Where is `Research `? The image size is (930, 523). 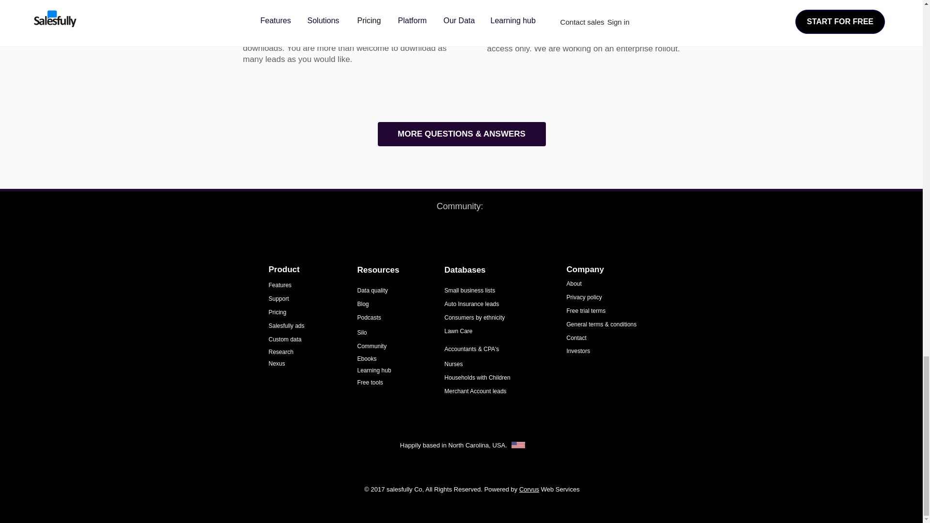
Research  is located at coordinates (281, 352).